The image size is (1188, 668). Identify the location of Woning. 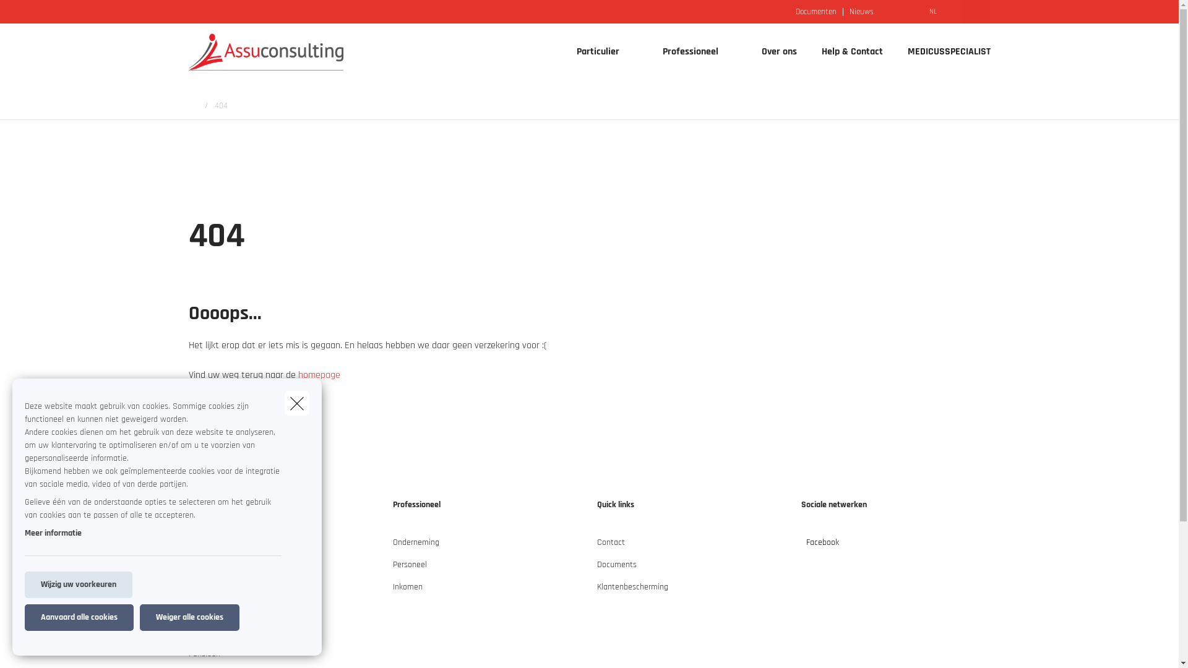
(201, 570).